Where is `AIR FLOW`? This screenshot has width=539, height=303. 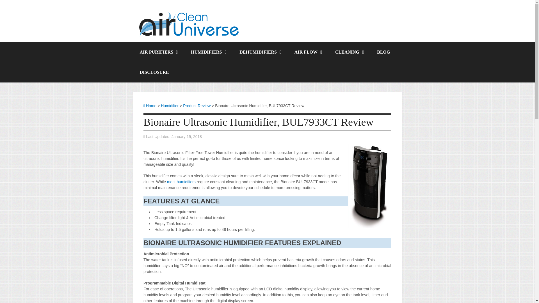
AIR FLOW is located at coordinates (308, 52).